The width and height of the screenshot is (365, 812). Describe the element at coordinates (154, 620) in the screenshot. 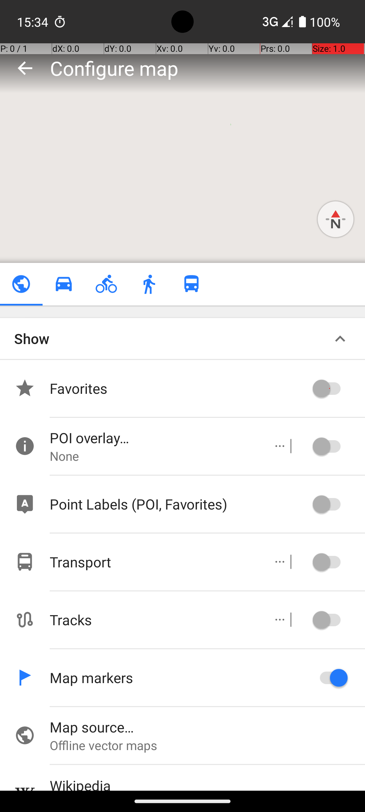

I see `Tracks` at that location.